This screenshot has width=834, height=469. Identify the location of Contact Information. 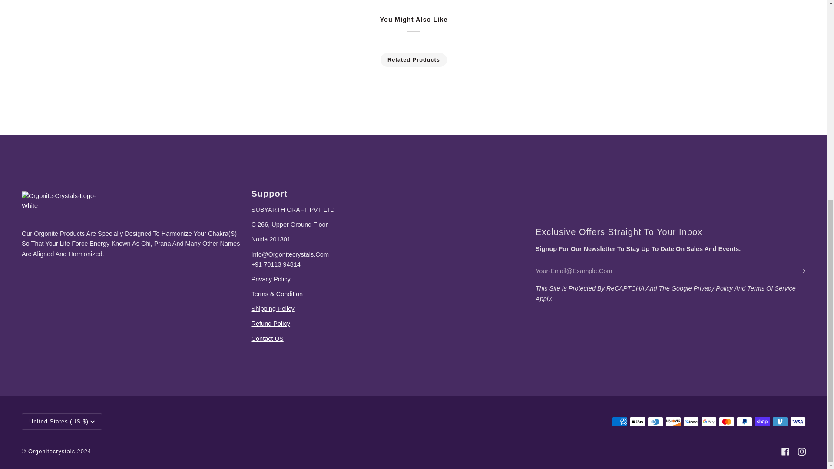
(267, 339).